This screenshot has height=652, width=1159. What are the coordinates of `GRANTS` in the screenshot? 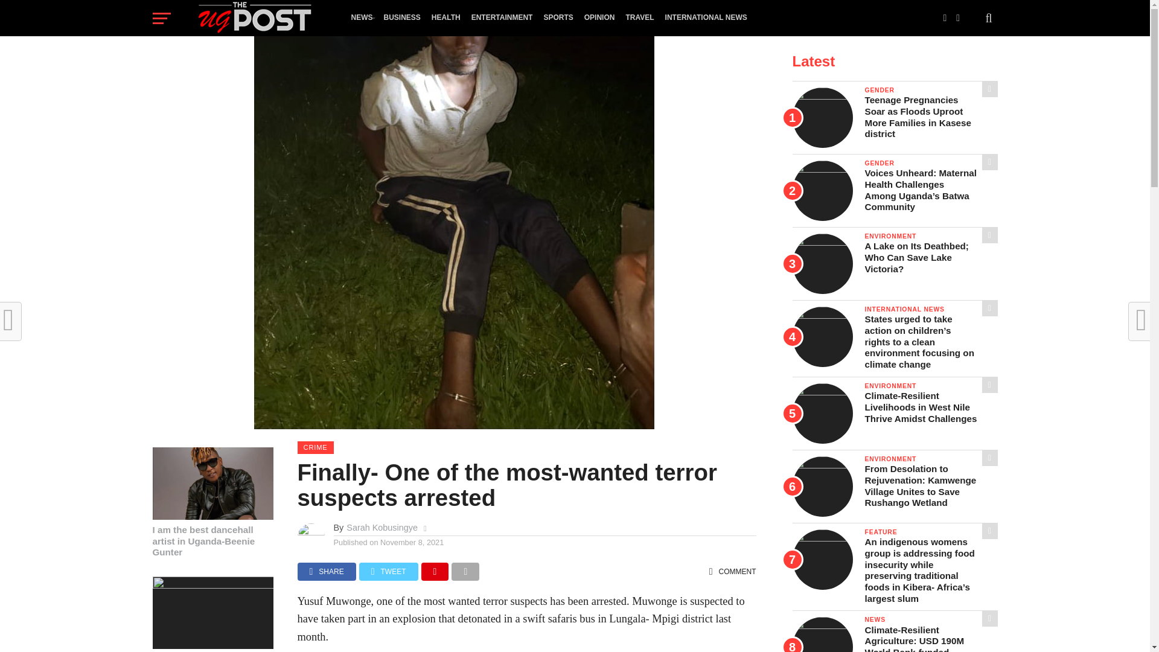 It's located at (366, 52).